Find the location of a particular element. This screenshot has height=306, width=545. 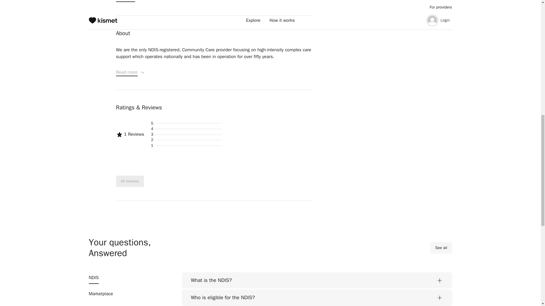

All reviews is located at coordinates (129, 181).